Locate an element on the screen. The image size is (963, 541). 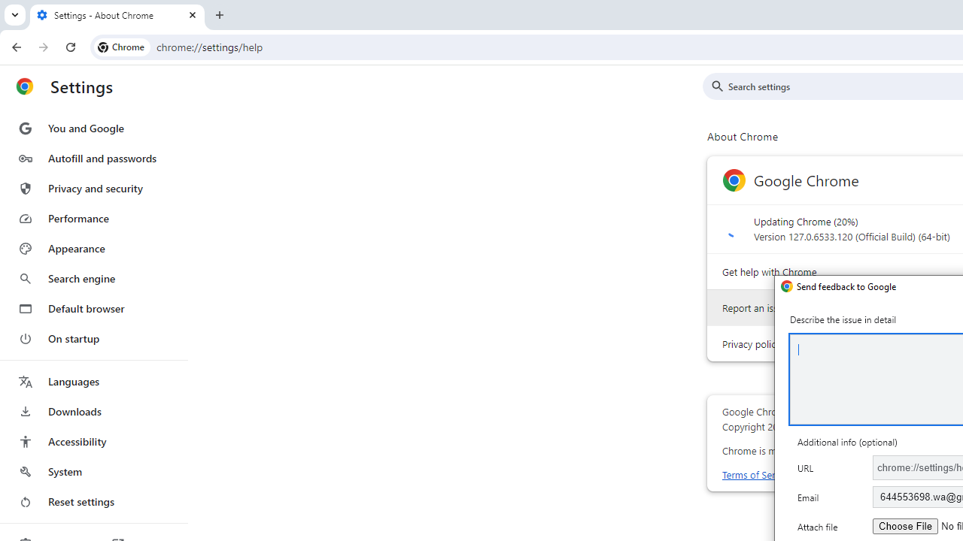
On startup is located at coordinates (93, 338).